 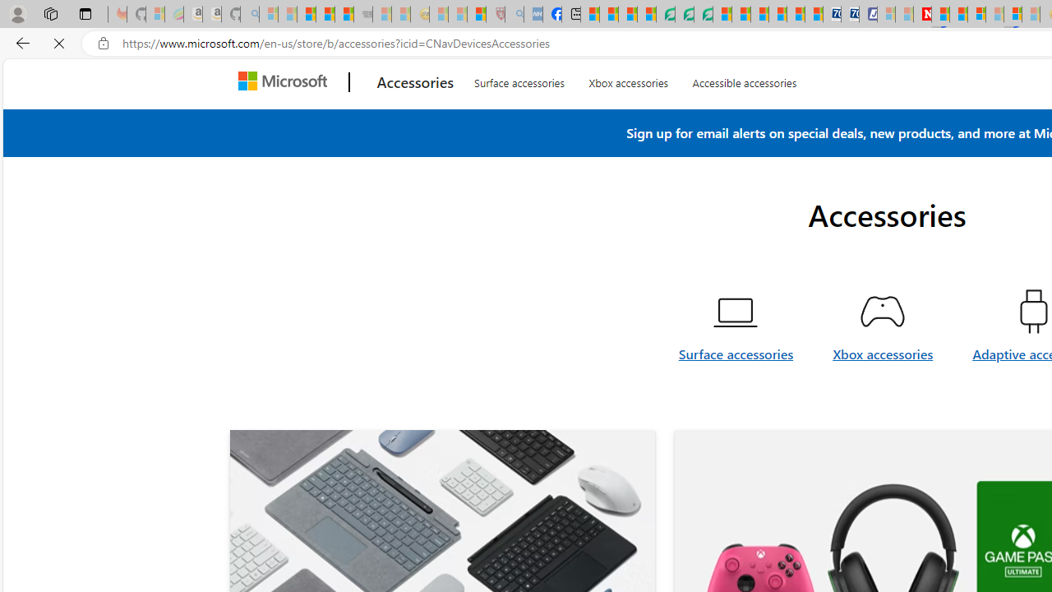 I want to click on Microsoft Word - consumer-privacy address update 2.2021, so click(x=703, y=15).